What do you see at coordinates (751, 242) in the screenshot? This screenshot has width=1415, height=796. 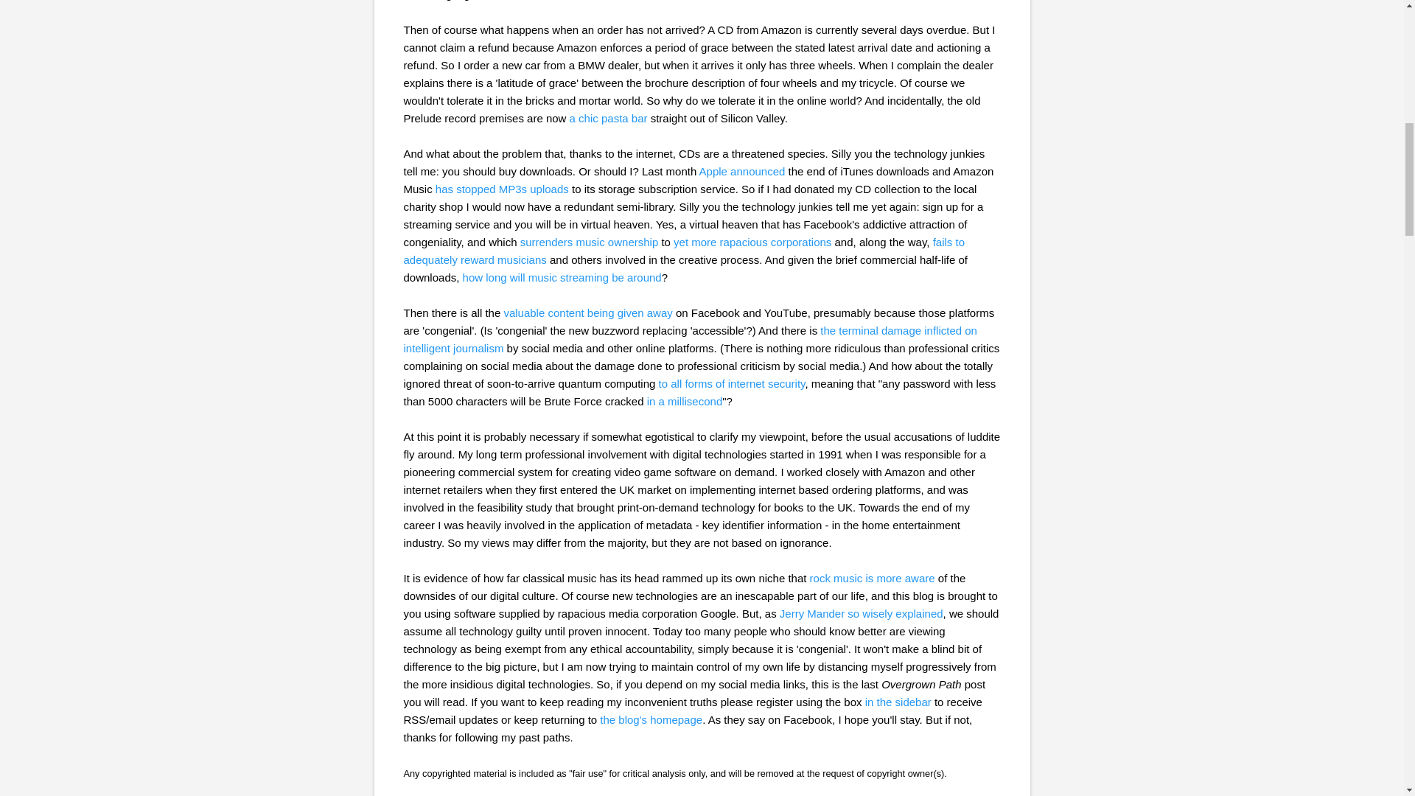 I see `yet more rapacious corporations` at bounding box center [751, 242].